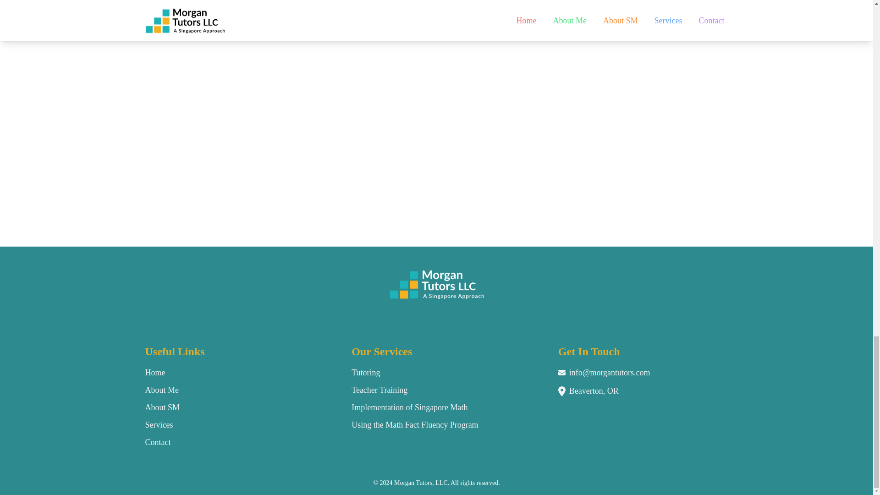  What do you see at coordinates (414, 424) in the screenshot?
I see `Using the Math Fact Fluency Program` at bounding box center [414, 424].